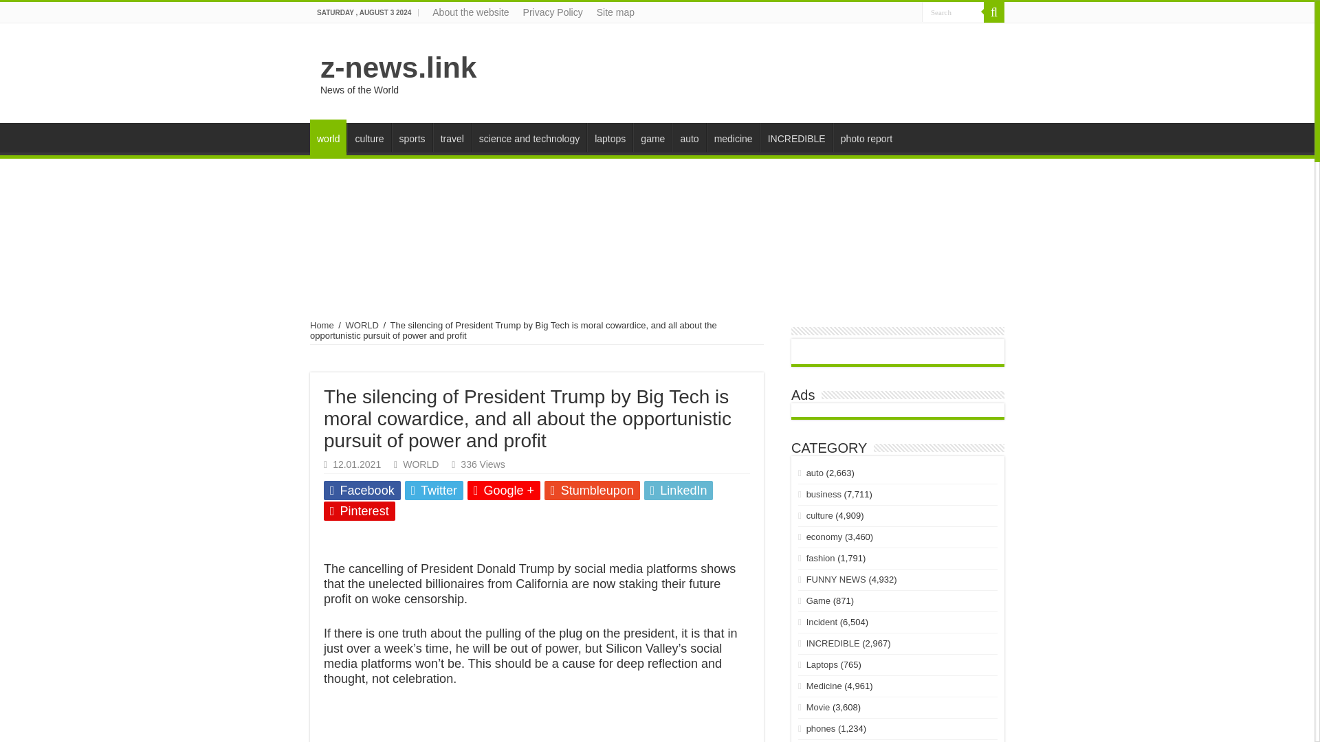 The width and height of the screenshot is (1320, 742). What do you see at coordinates (652, 137) in the screenshot?
I see `game` at bounding box center [652, 137].